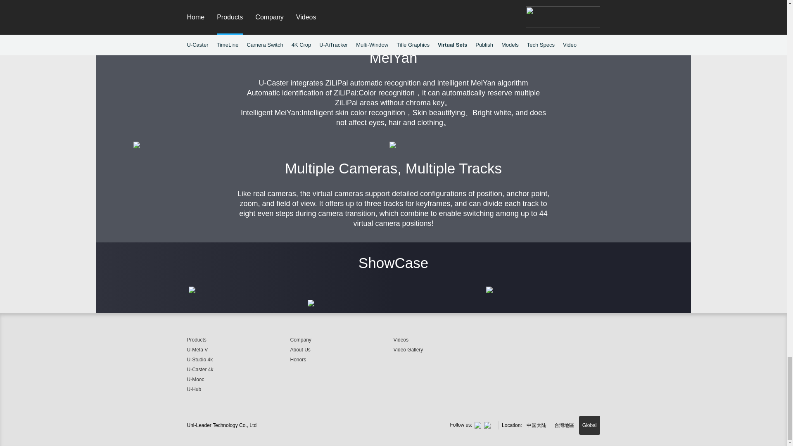 The height and width of the screenshot is (446, 793). What do you see at coordinates (342, 349) in the screenshot?
I see `About Us` at bounding box center [342, 349].